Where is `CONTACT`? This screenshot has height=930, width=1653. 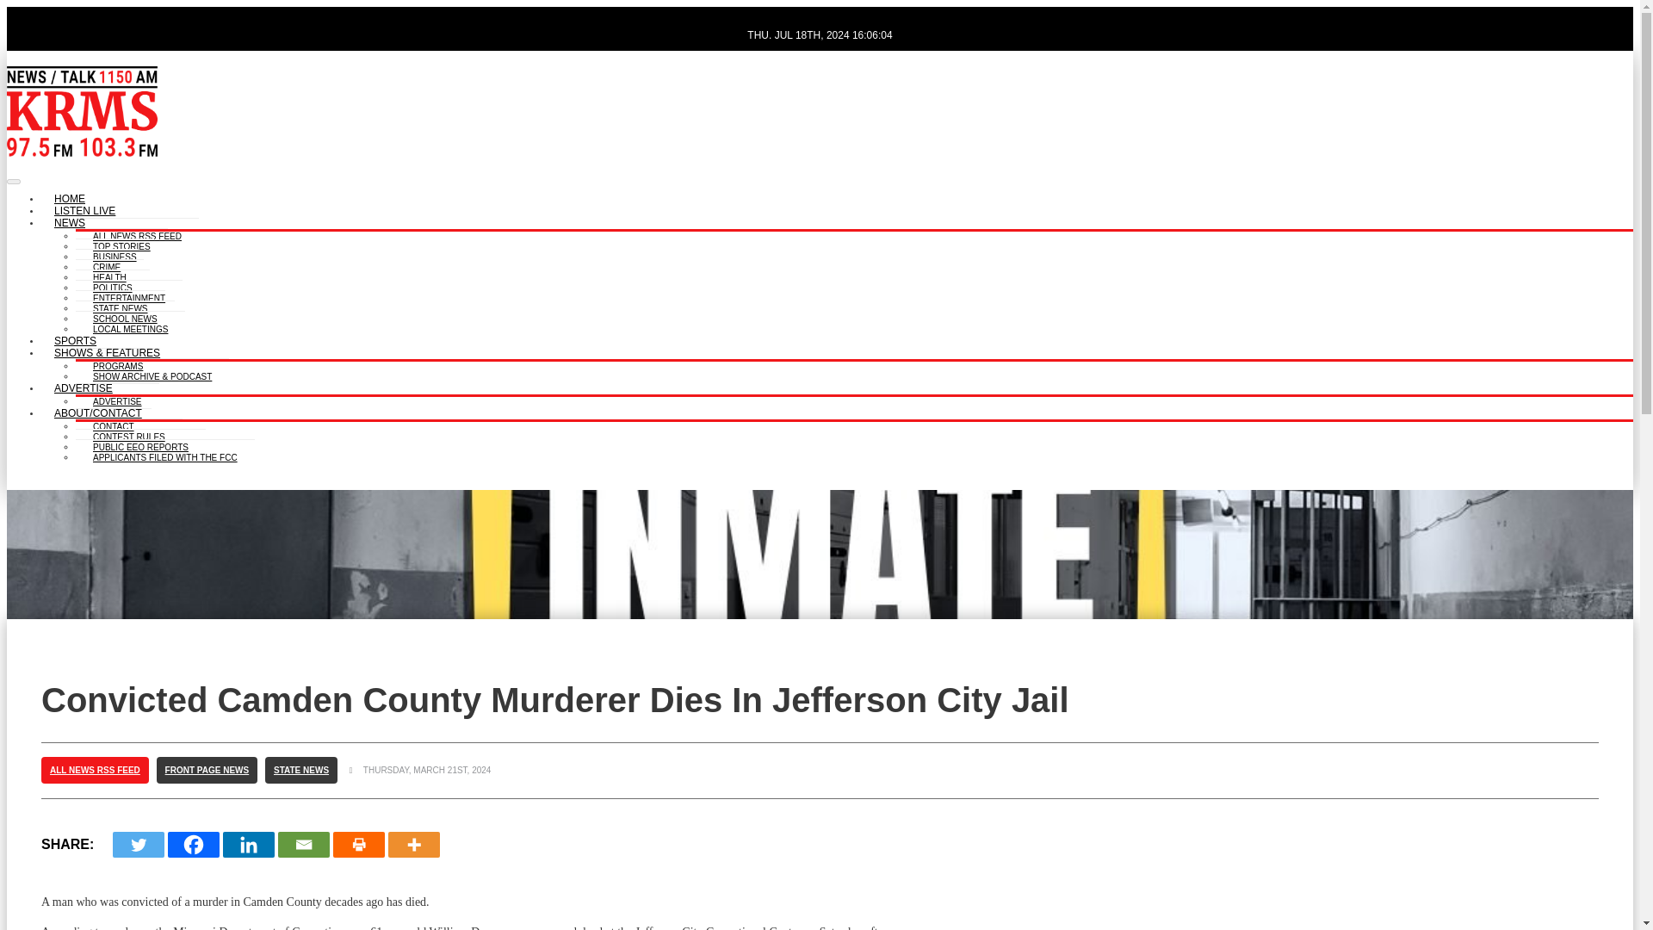
CONTACT is located at coordinates (114, 424).